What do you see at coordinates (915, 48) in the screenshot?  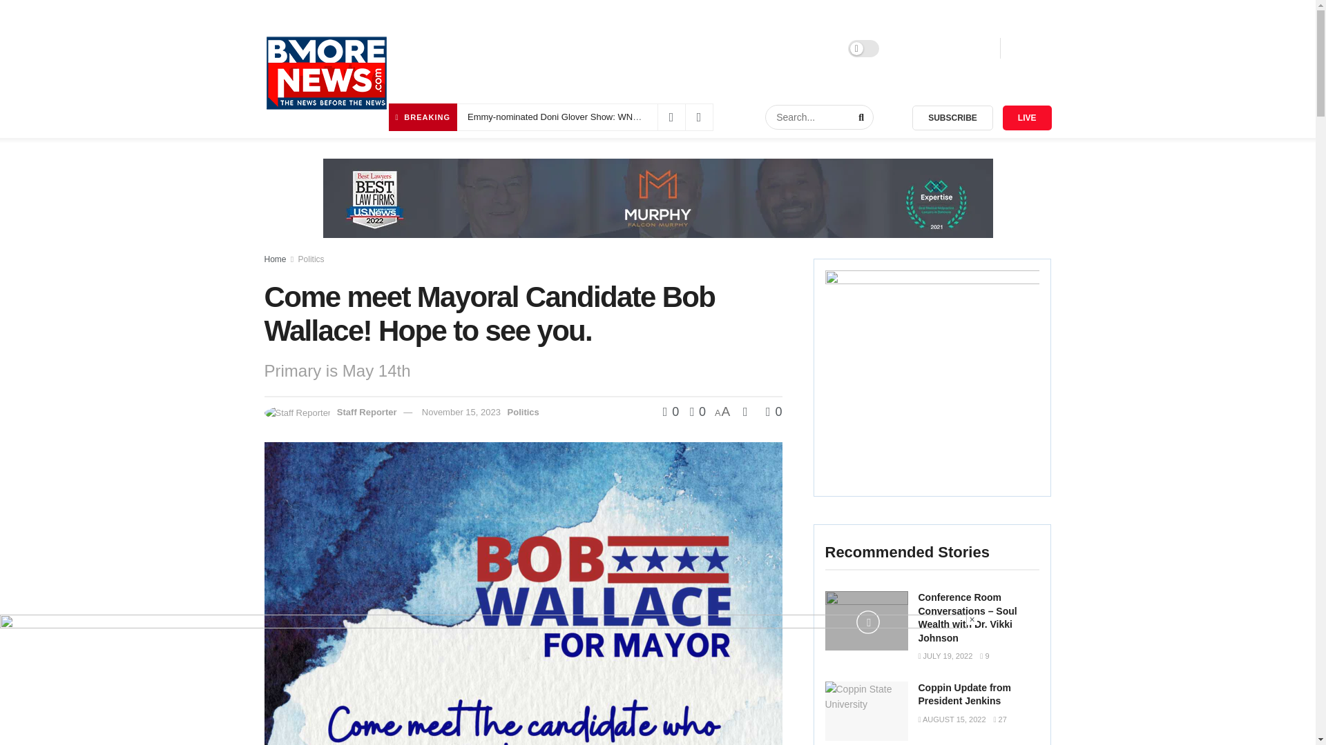 I see `Login` at bounding box center [915, 48].